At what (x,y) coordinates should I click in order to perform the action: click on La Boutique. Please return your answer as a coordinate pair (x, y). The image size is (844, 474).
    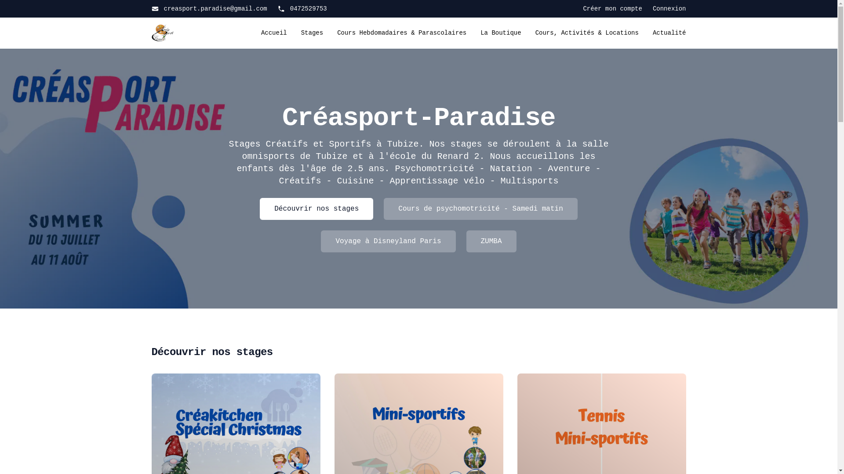
    Looking at the image, I should click on (501, 33).